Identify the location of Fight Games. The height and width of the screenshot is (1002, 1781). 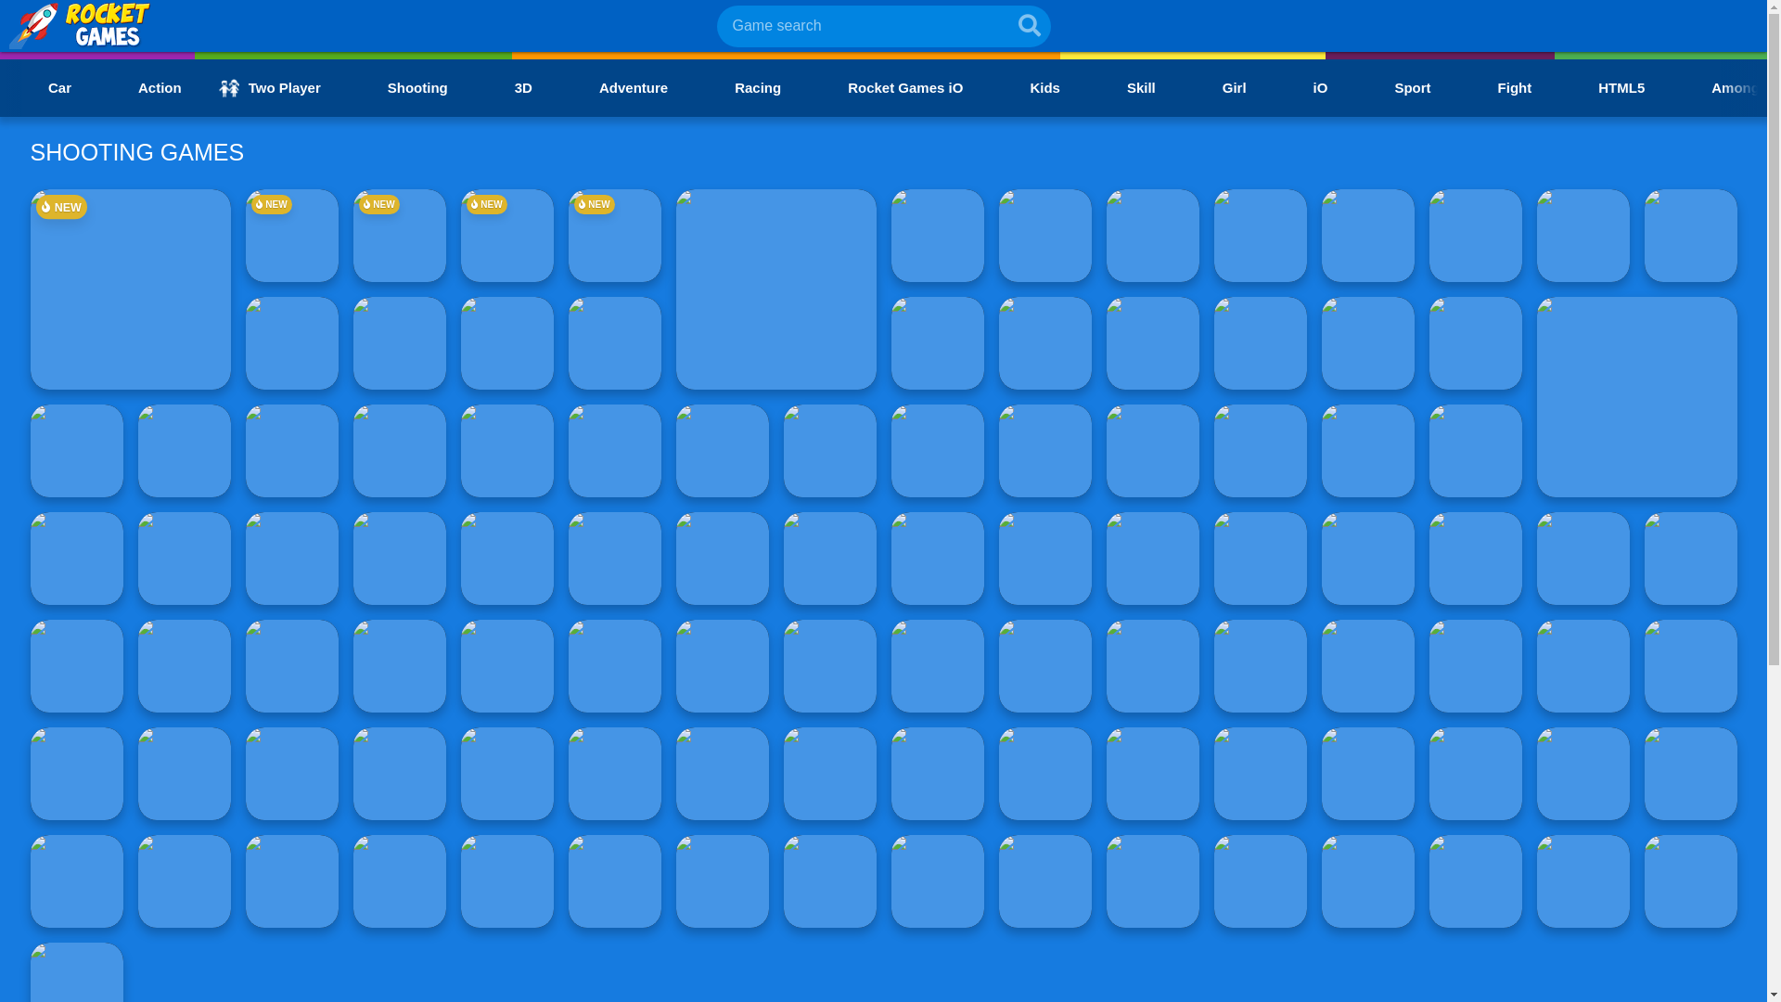
(1500, 87).